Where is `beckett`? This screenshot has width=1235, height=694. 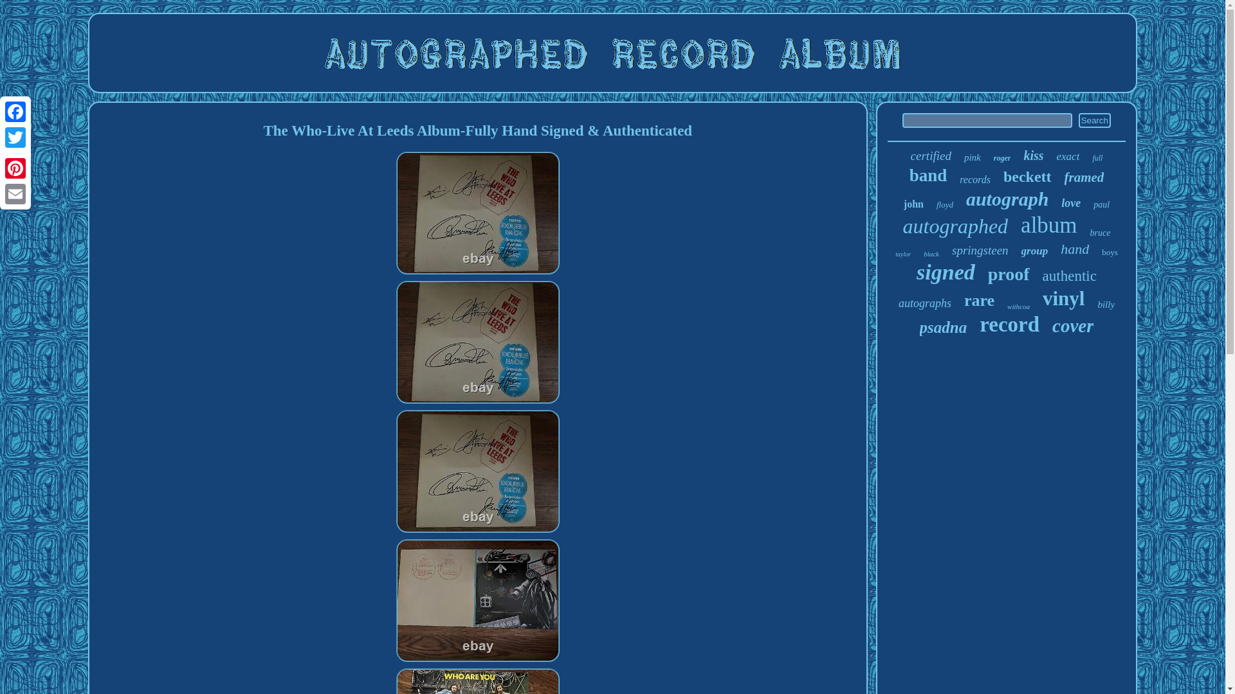 beckett is located at coordinates (1027, 177).